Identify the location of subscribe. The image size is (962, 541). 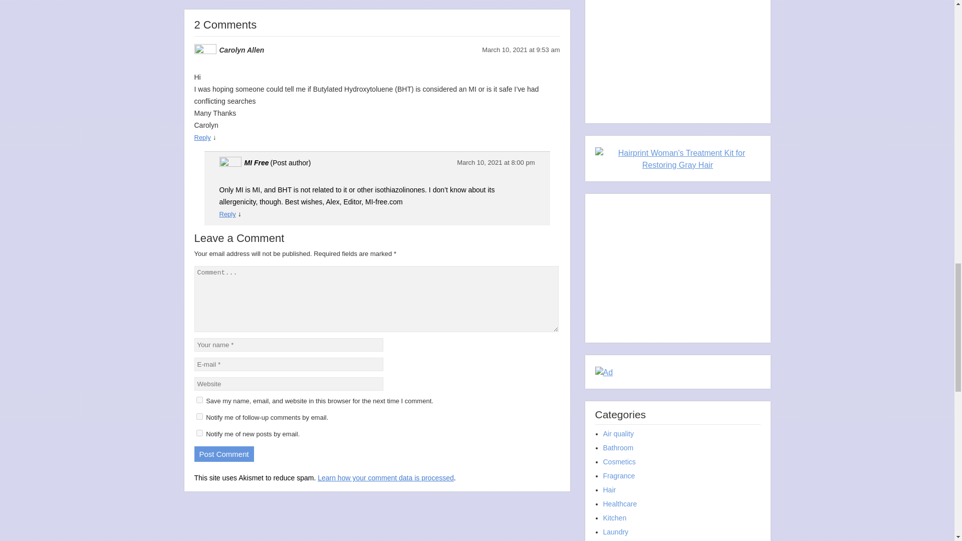
(199, 433).